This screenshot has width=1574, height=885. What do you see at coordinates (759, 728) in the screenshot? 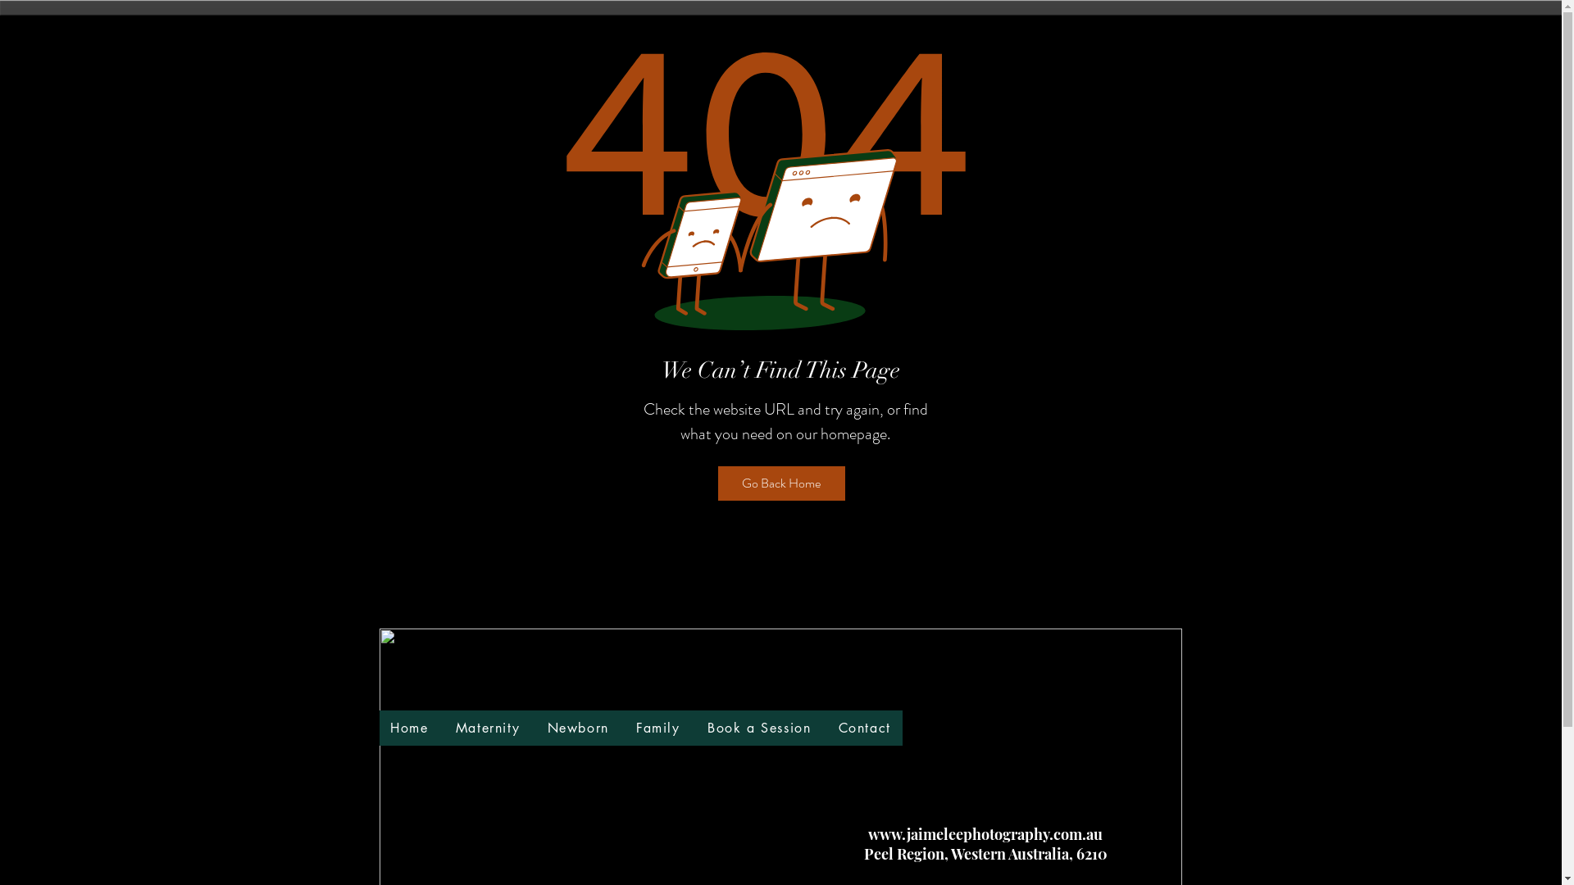
I see `Book a Session` at bounding box center [759, 728].